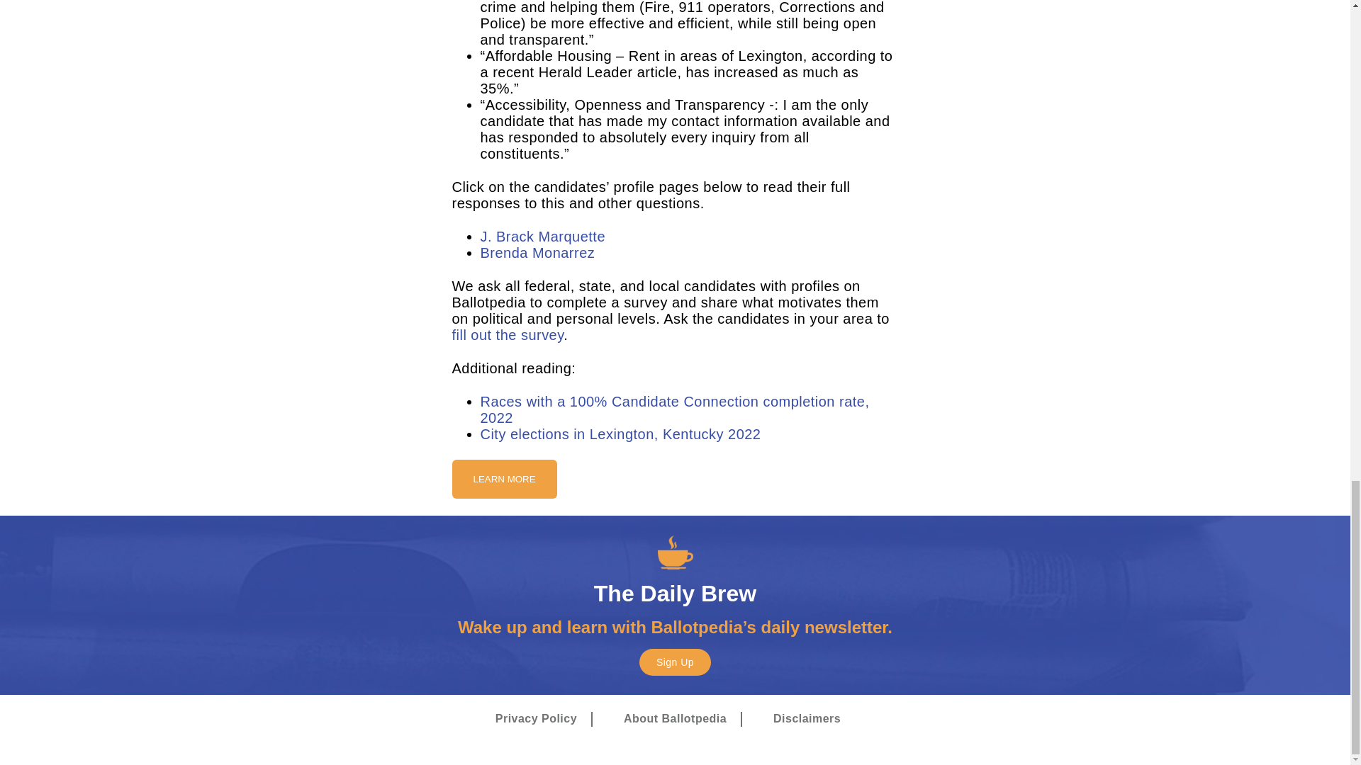 The height and width of the screenshot is (765, 1361). What do you see at coordinates (543, 236) in the screenshot?
I see `J. Brack Marquette` at bounding box center [543, 236].